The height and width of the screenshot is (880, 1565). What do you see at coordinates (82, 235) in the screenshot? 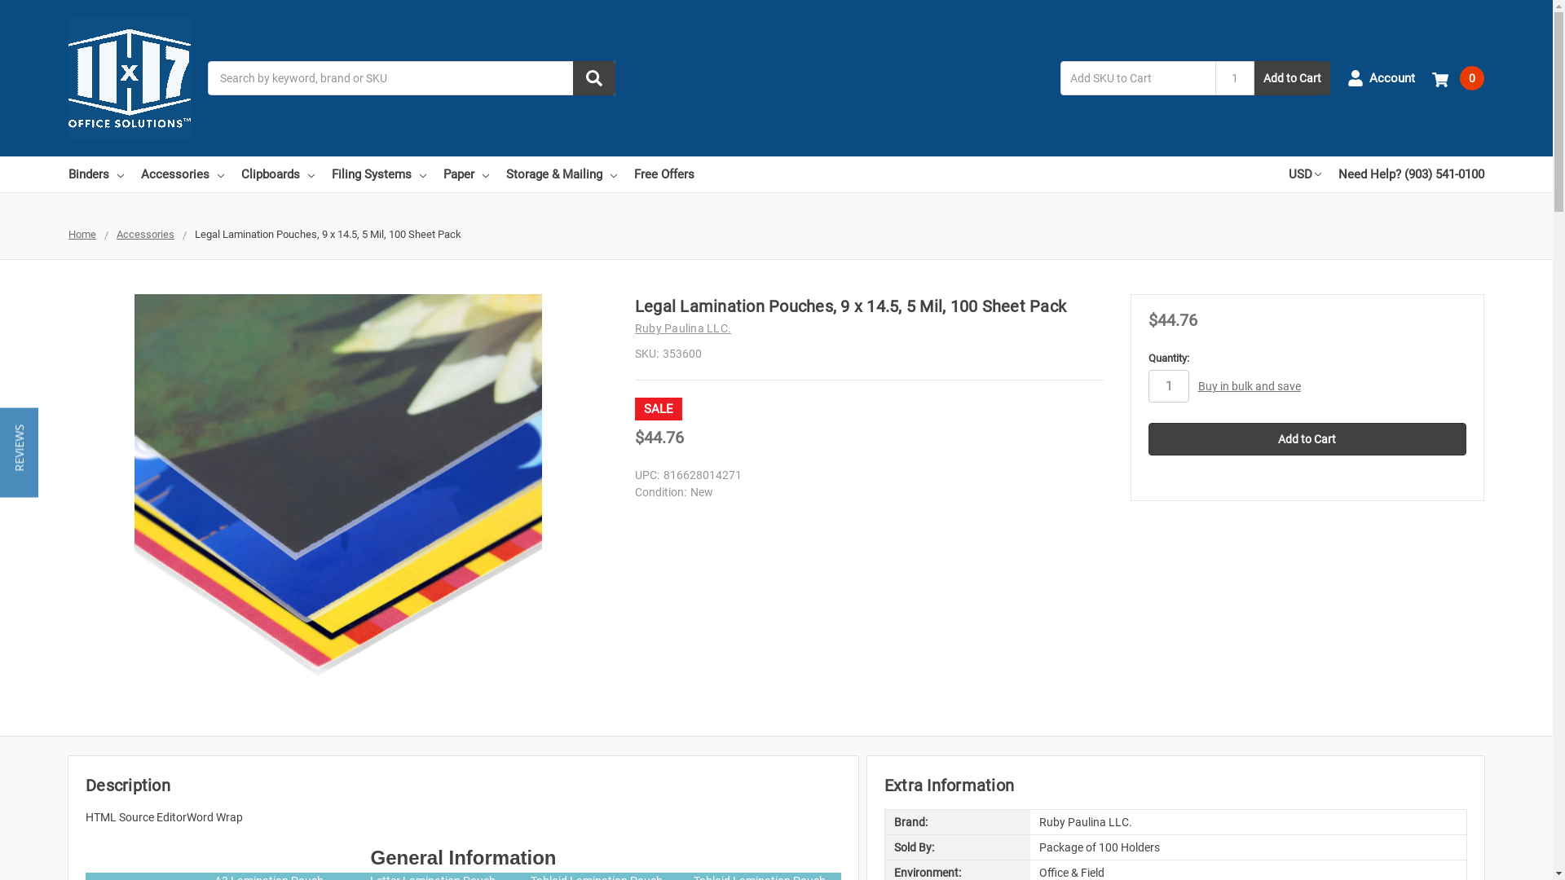
I see `Home` at bounding box center [82, 235].